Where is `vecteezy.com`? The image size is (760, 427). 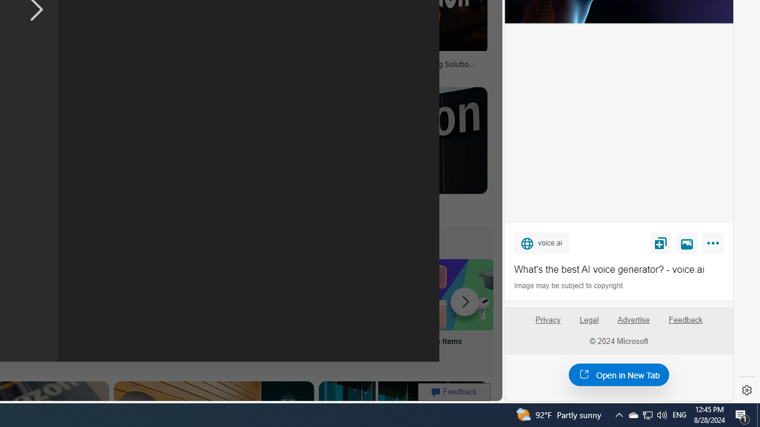 vecteezy.com is located at coordinates (221, 73).